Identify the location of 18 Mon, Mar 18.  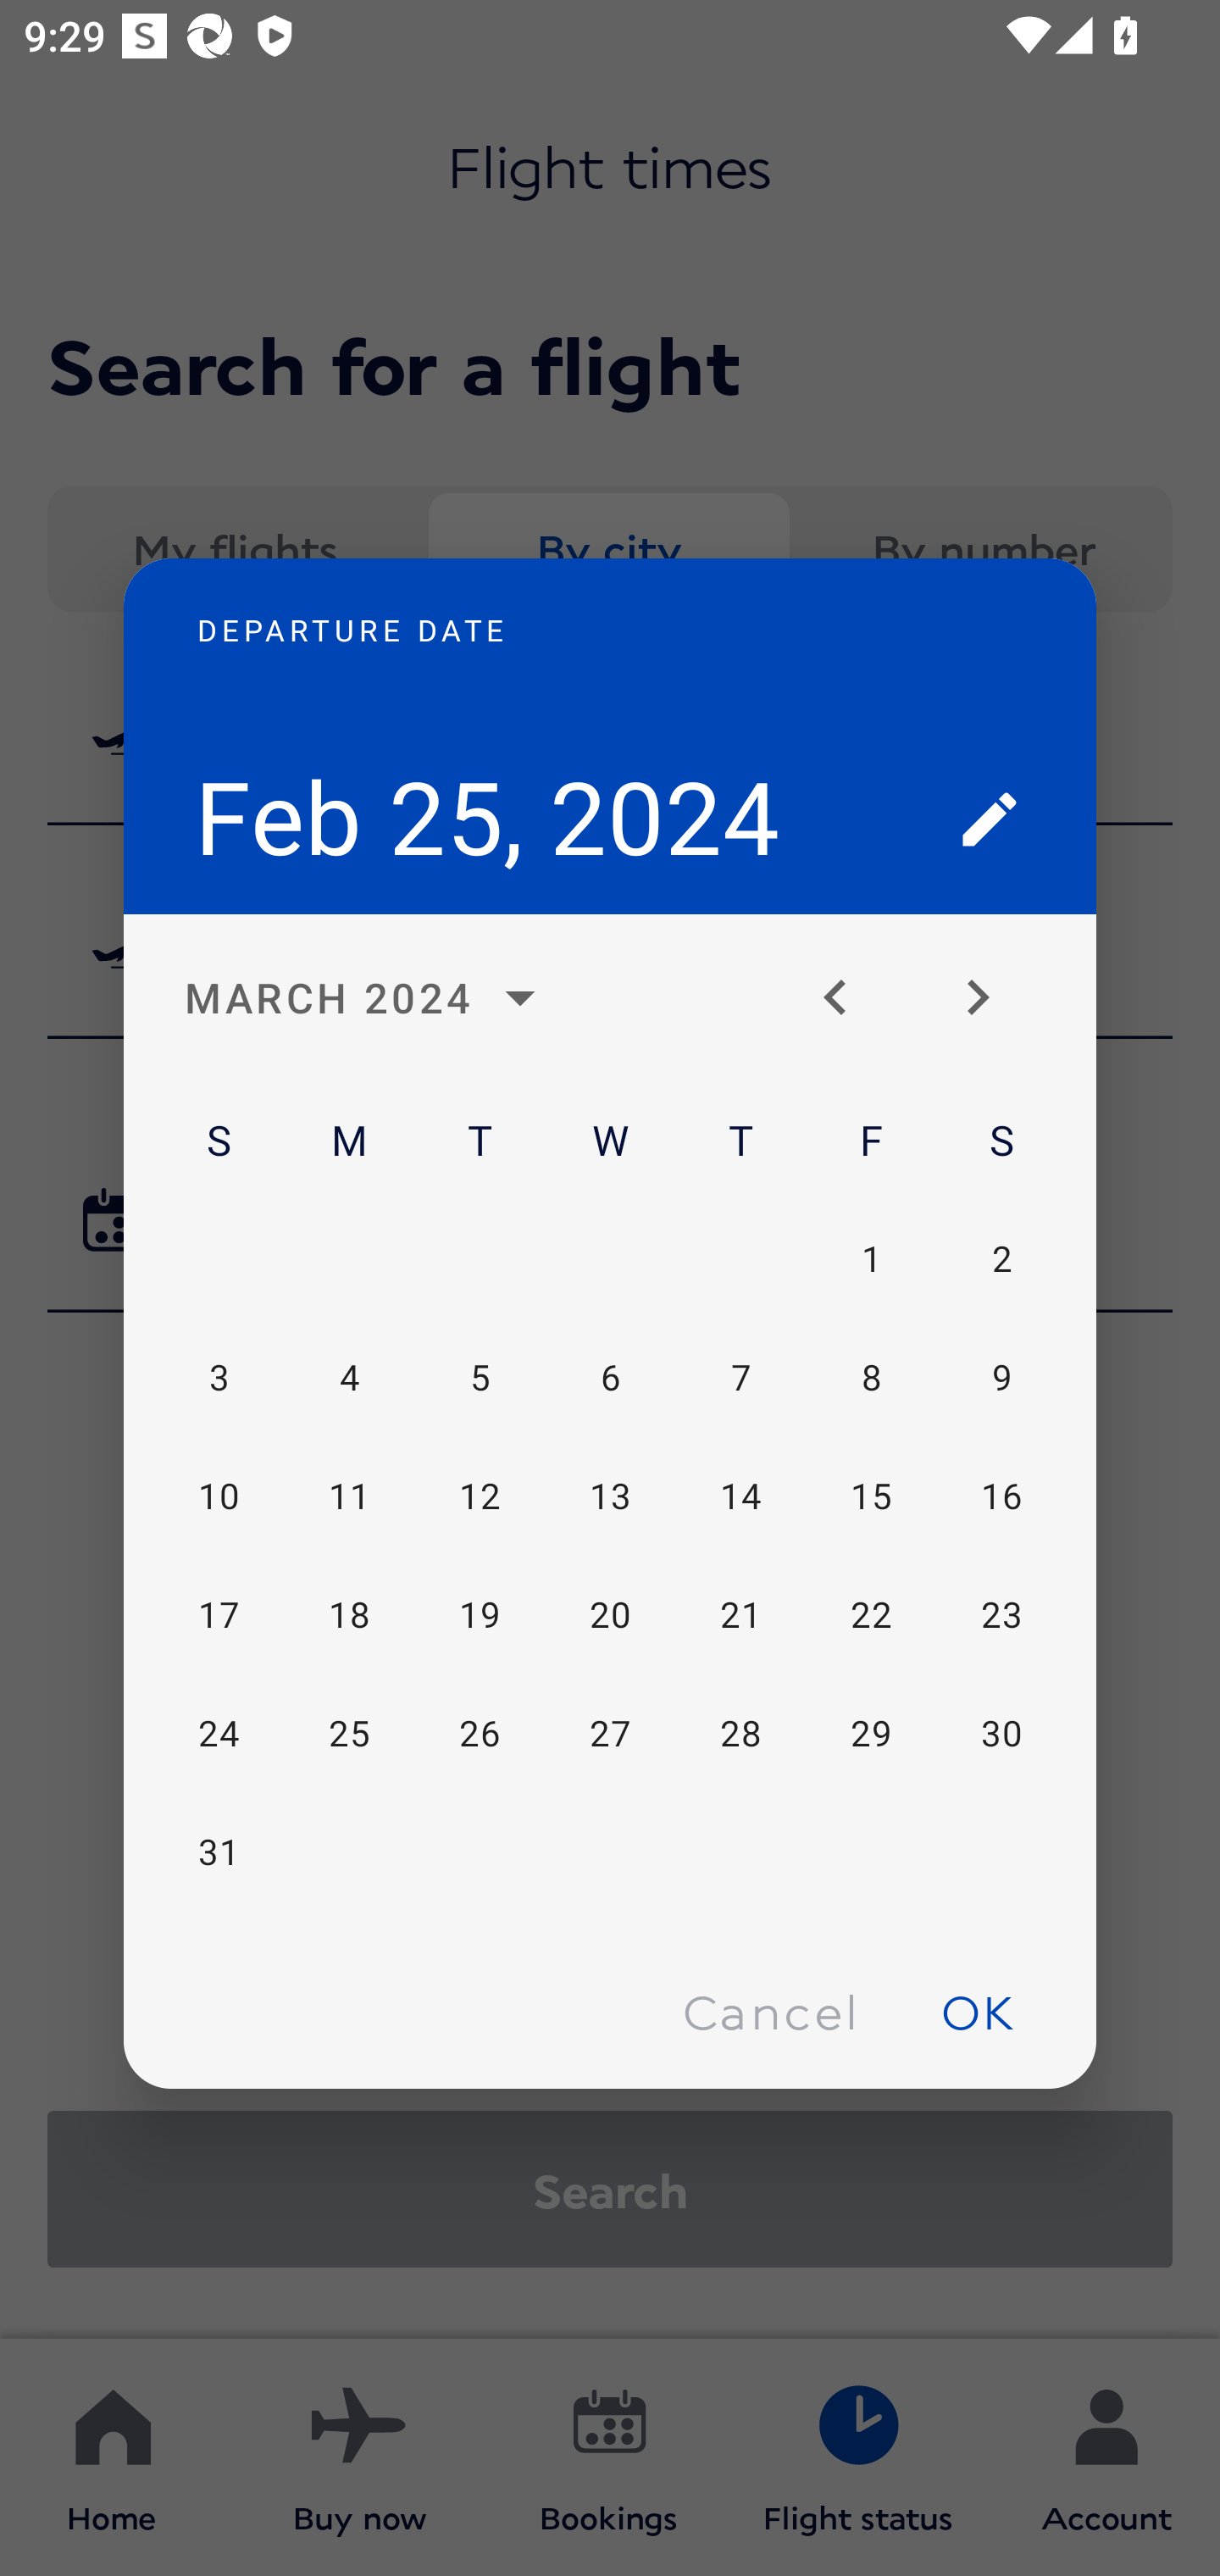
(349, 1615).